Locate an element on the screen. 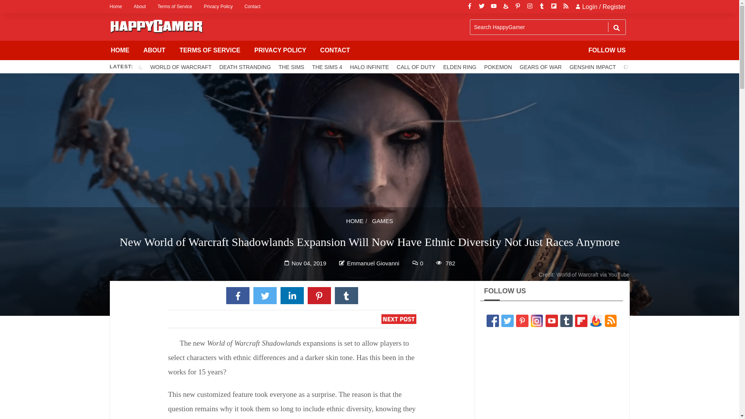 The width and height of the screenshot is (745, 419). HALO INFINITE is located at coordinates (369, 67).